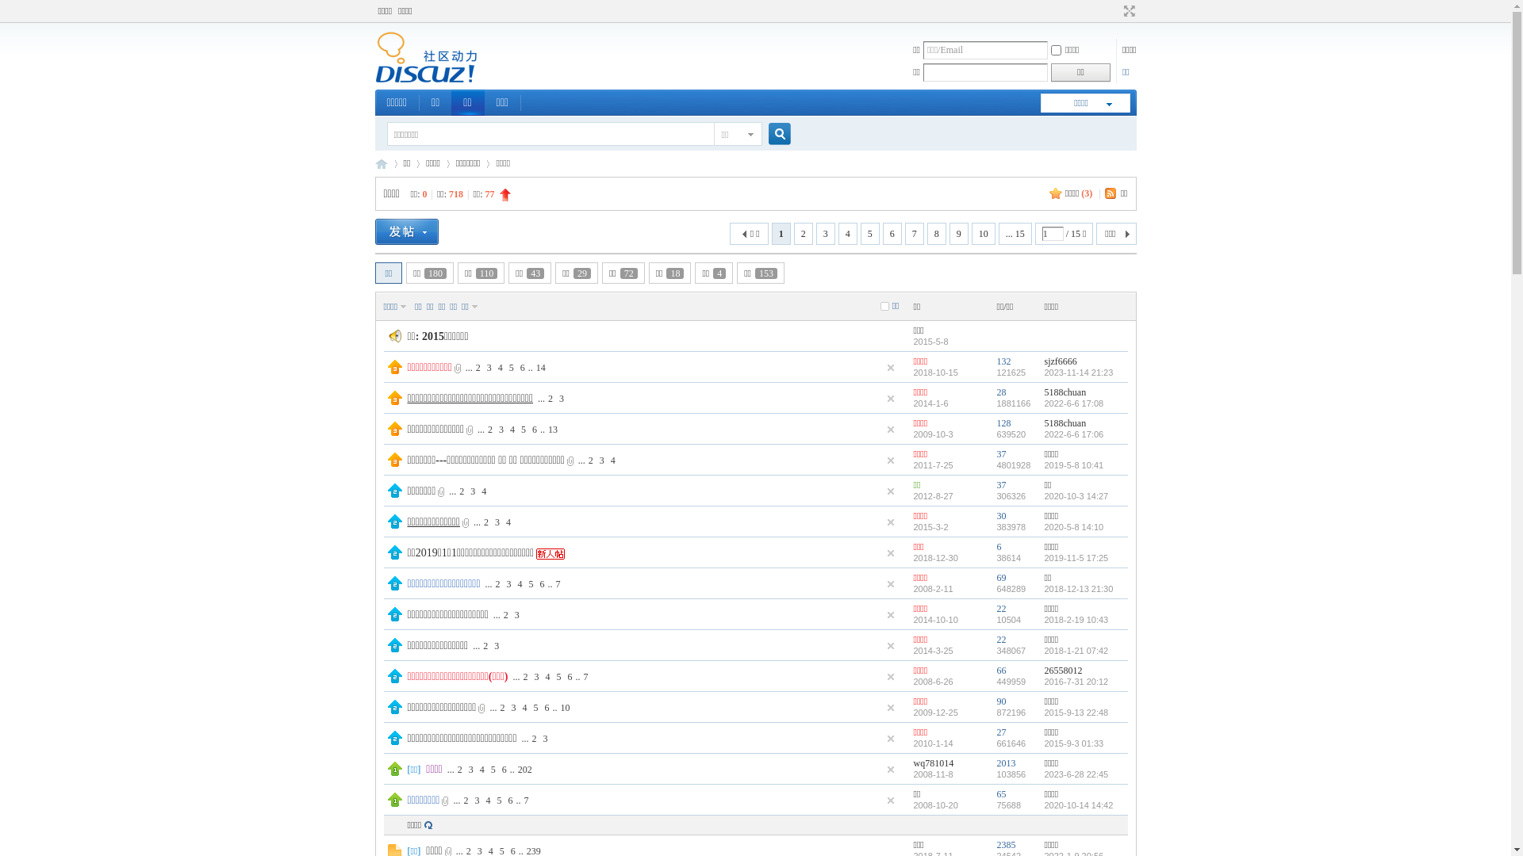  I want to click on 90, so click(1001, 701).